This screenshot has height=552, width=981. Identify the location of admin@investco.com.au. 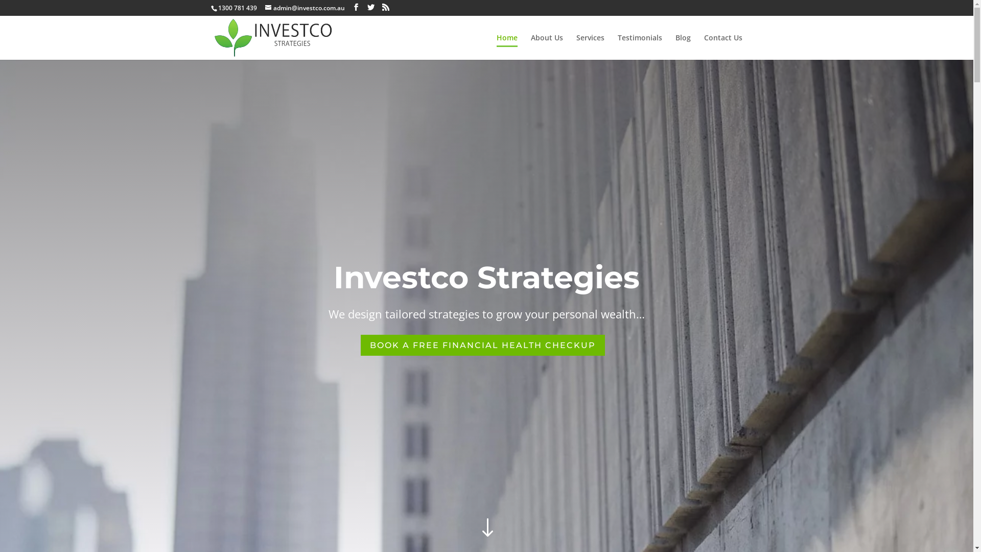
(305, 8).